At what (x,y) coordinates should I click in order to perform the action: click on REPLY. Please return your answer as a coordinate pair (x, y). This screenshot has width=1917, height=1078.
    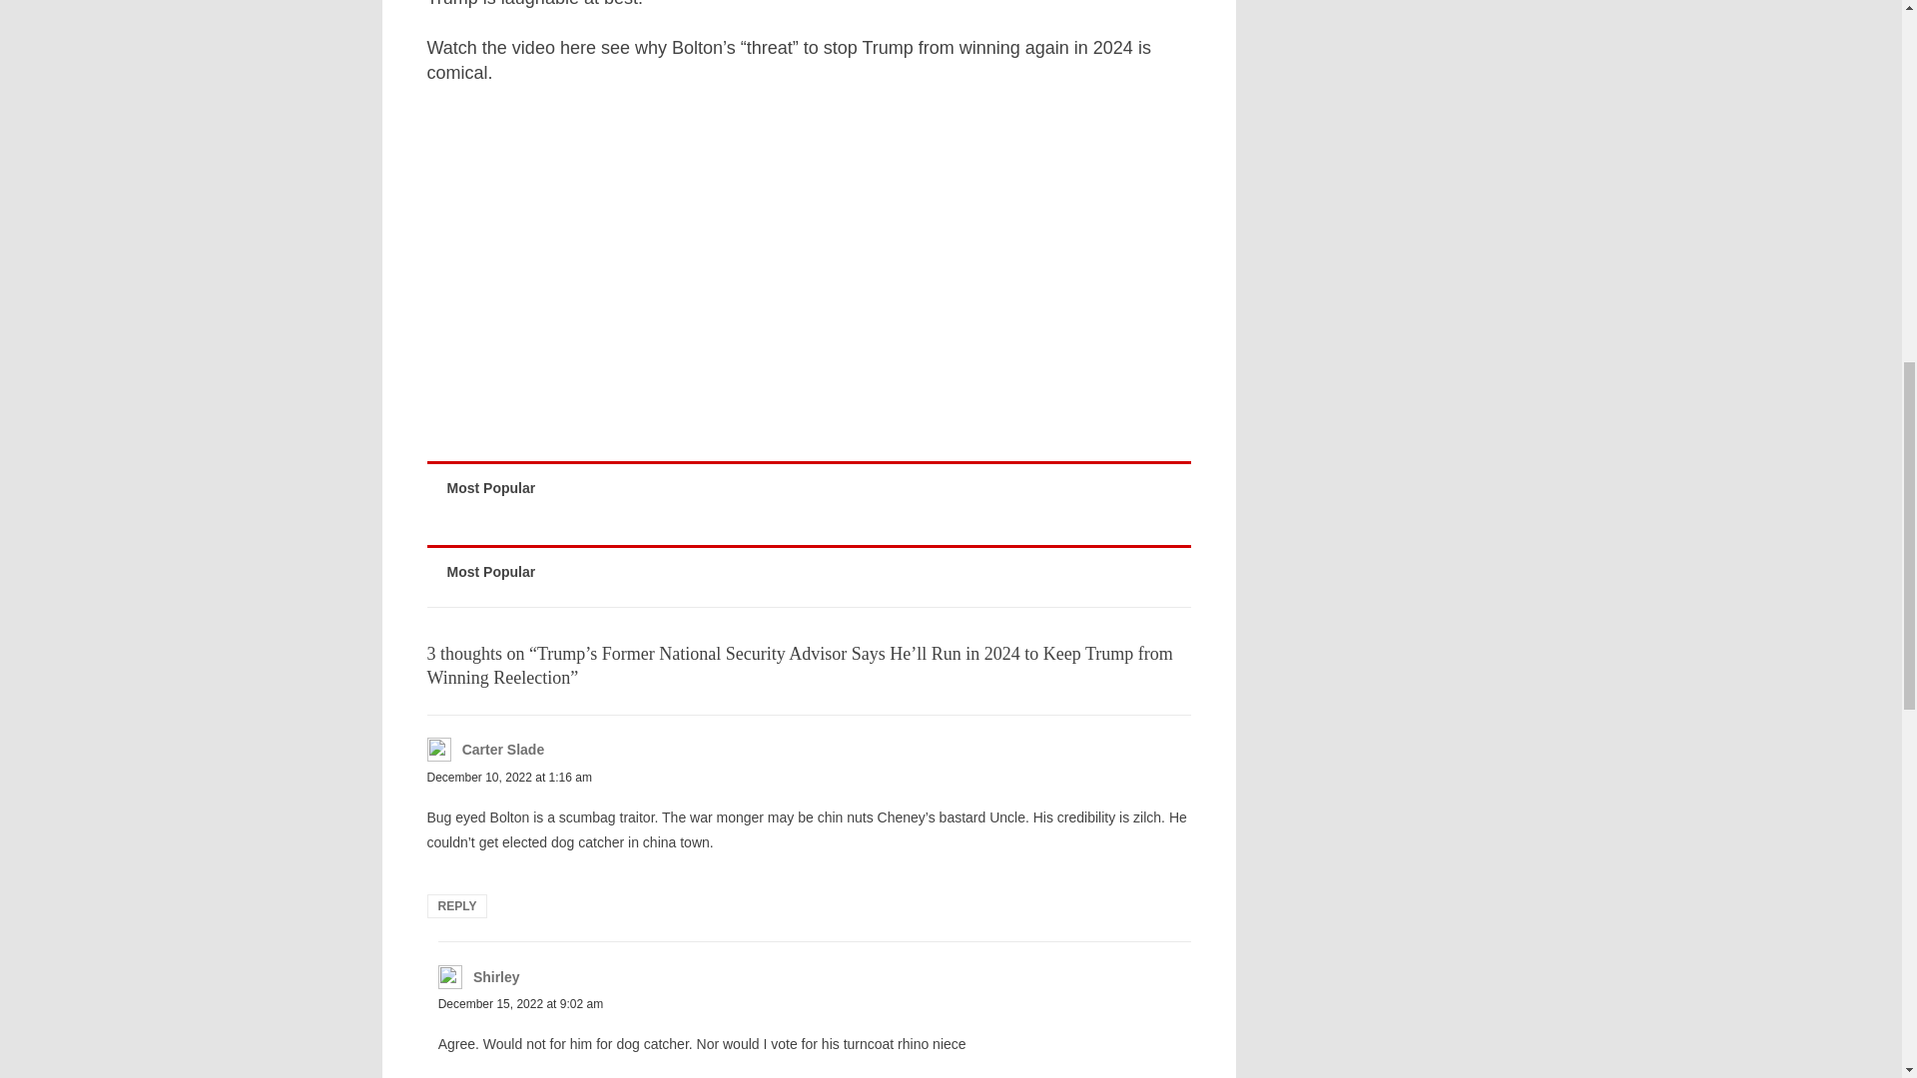
    Looking at the image, I should click on (457, 906).